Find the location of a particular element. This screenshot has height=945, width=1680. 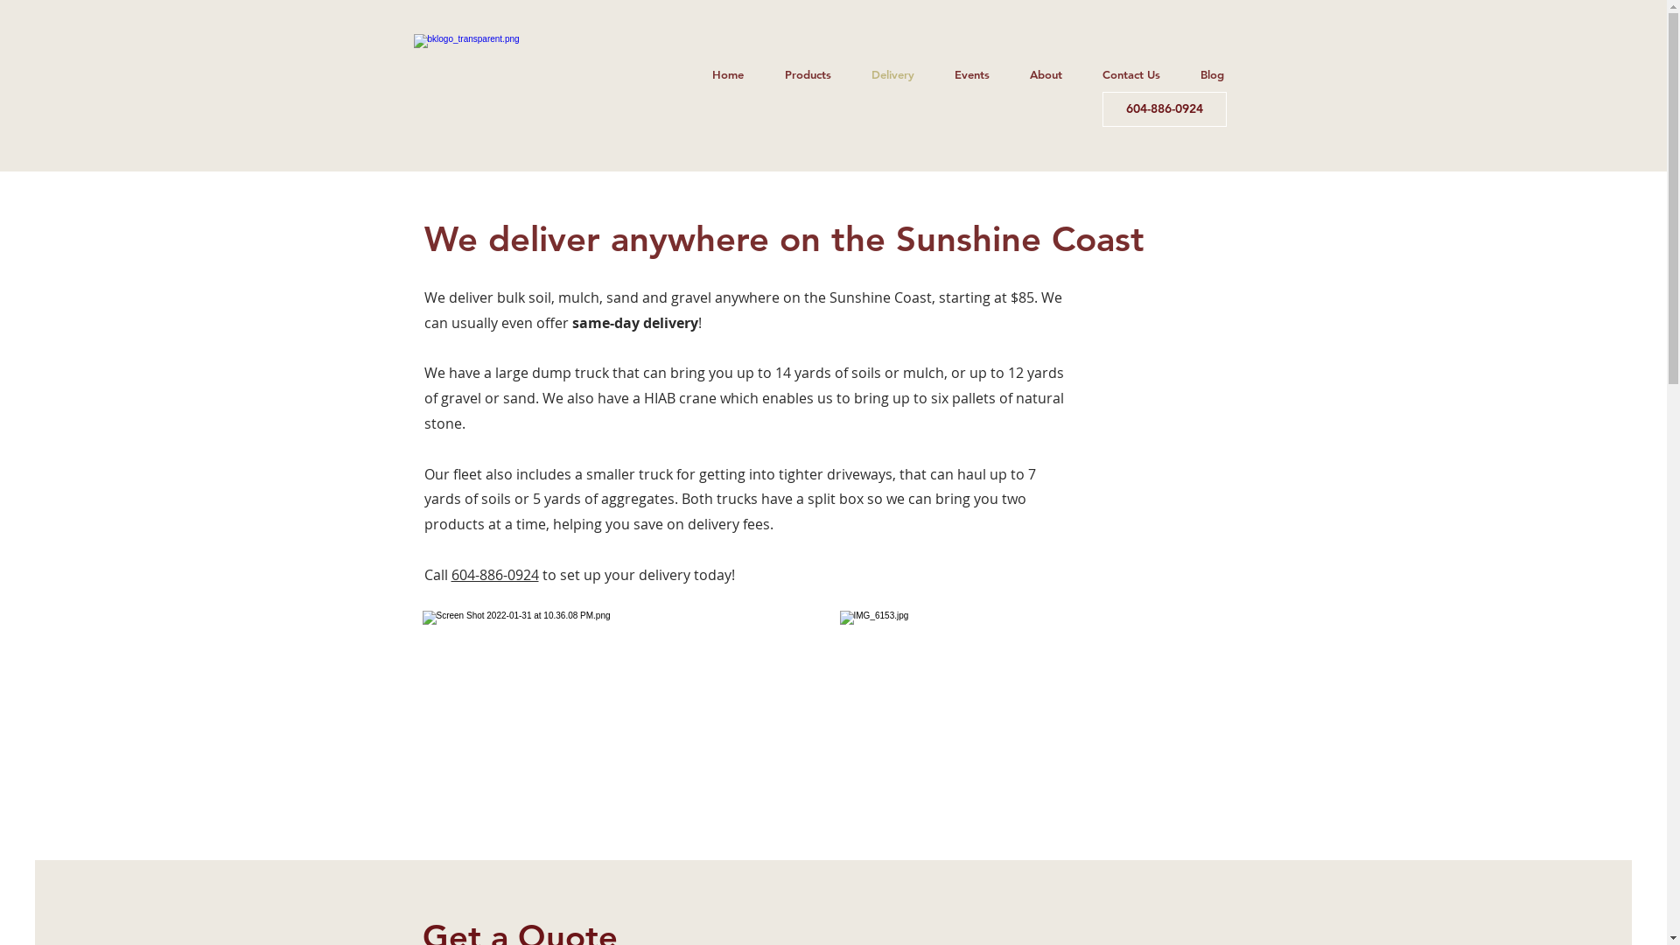

604-886-0924 is located at coordinates (1165, 109).